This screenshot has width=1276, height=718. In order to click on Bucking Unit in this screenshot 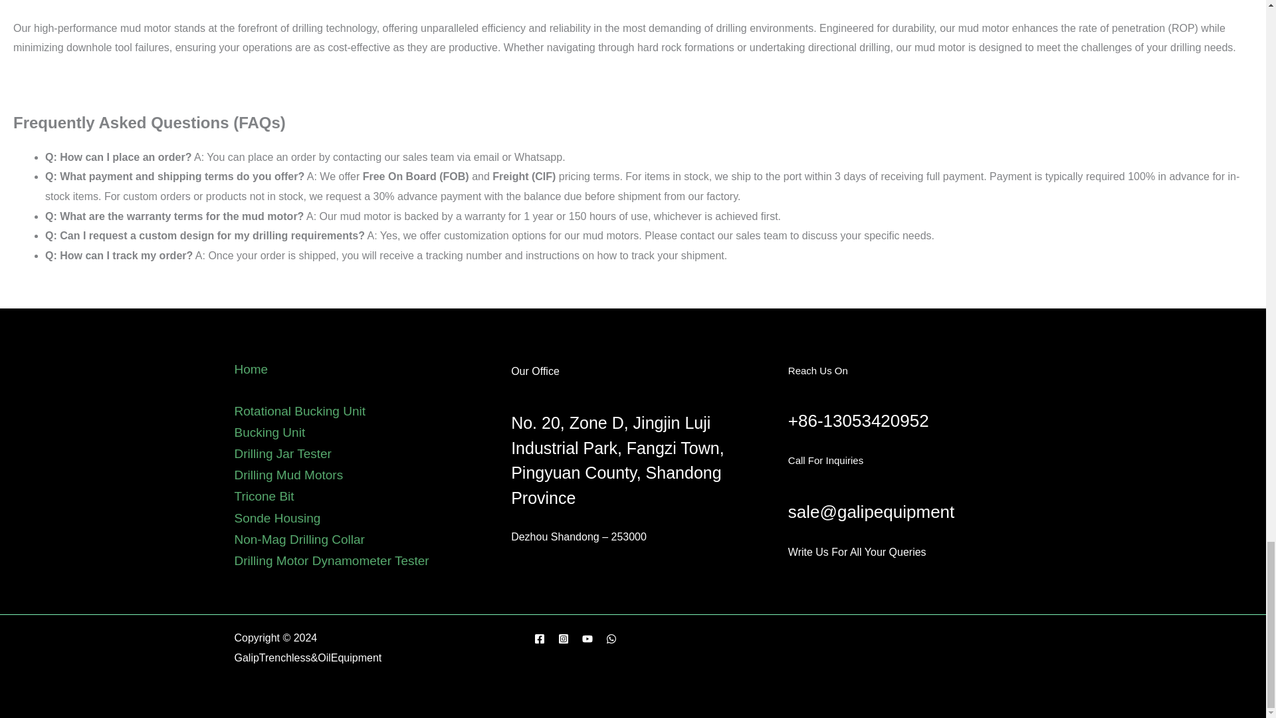, I will do `click(268, 432)`.